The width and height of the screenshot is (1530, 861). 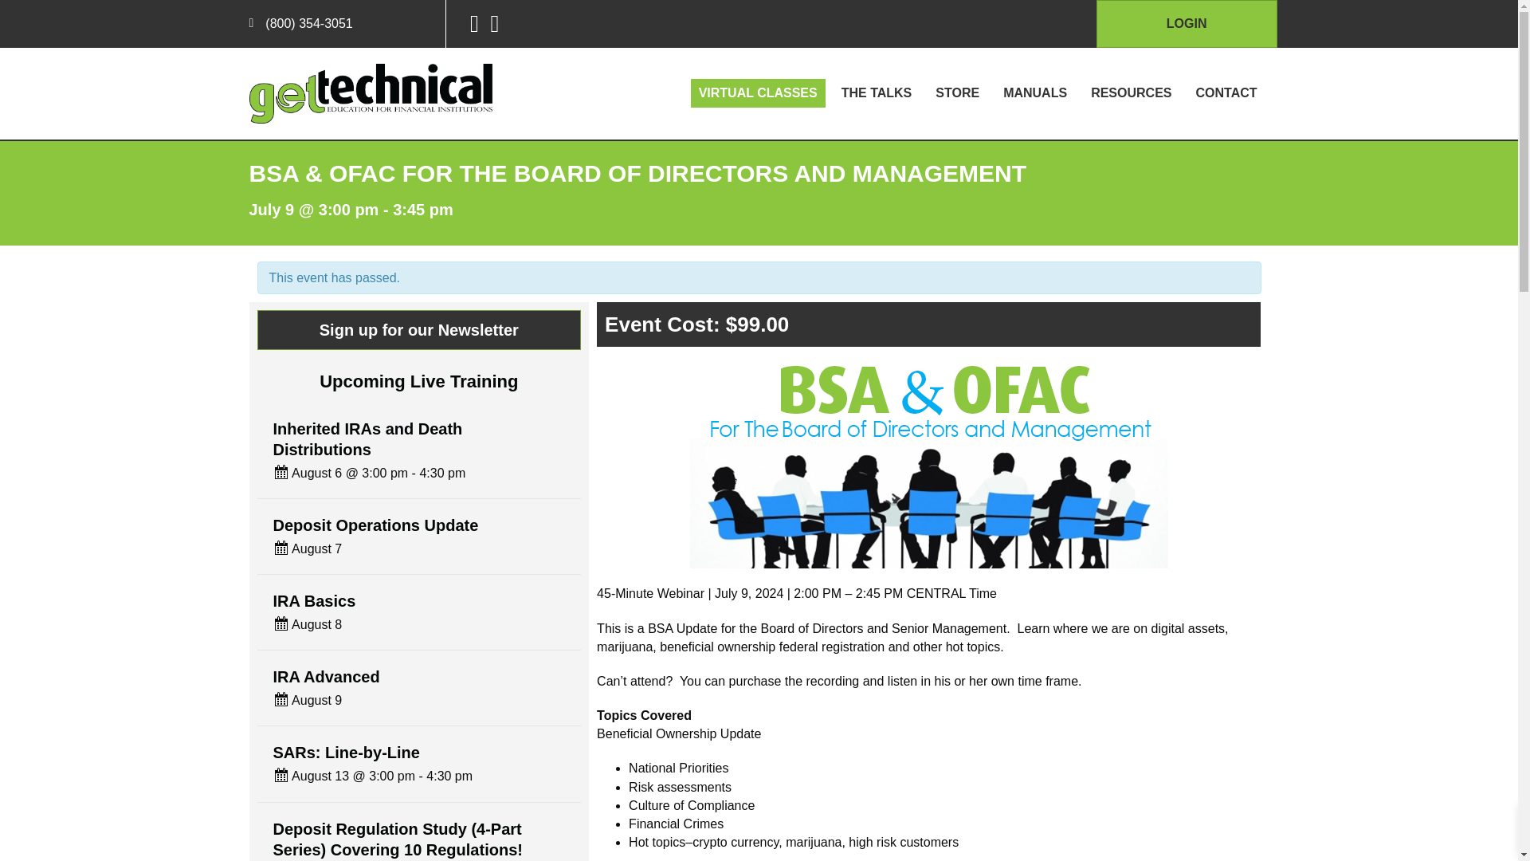 I want to click on THE TALKS, so click(x=877, y=93).